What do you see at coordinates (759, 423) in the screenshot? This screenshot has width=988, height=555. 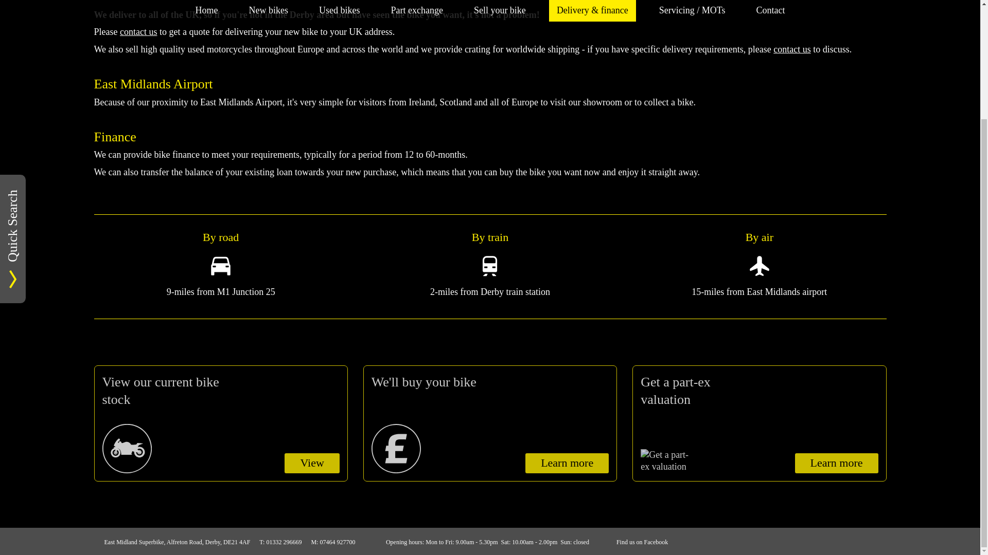 I see `Find us on Facebook` at bounding box center [759, 423].